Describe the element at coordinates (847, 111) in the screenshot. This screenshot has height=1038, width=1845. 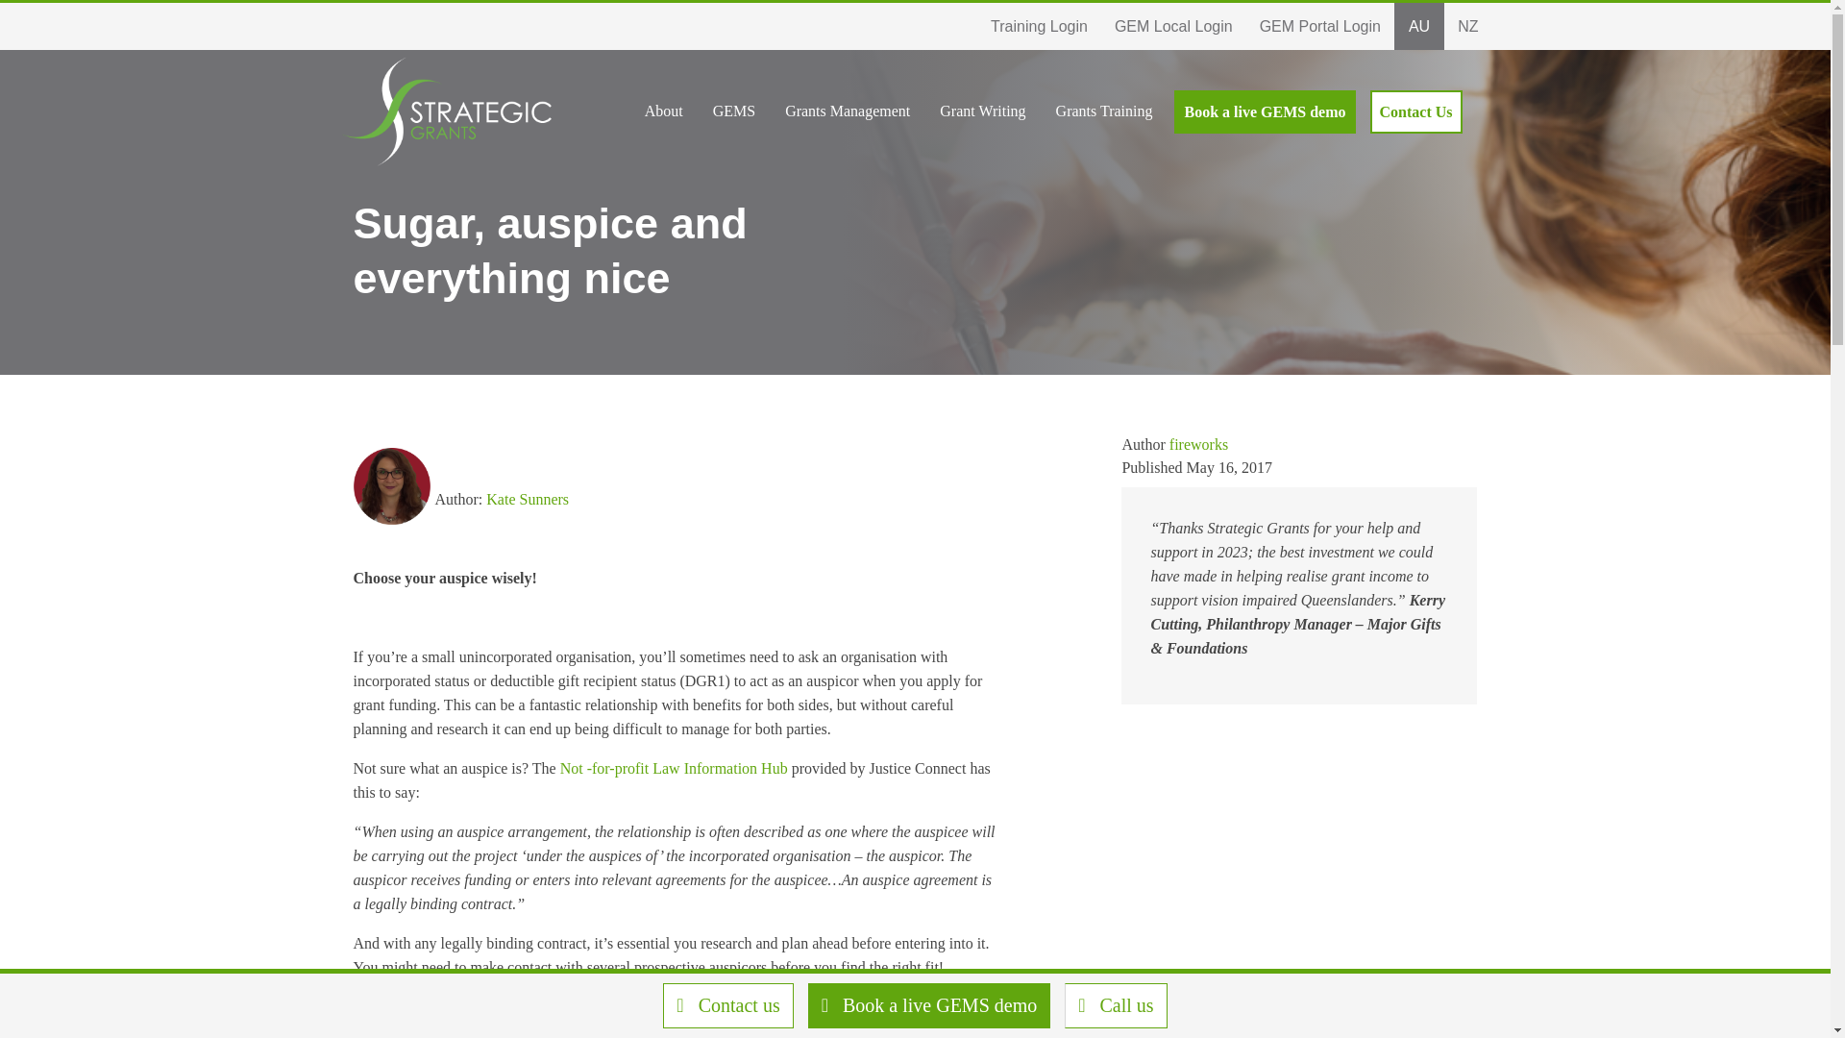
I see `Grants Management` at that location.